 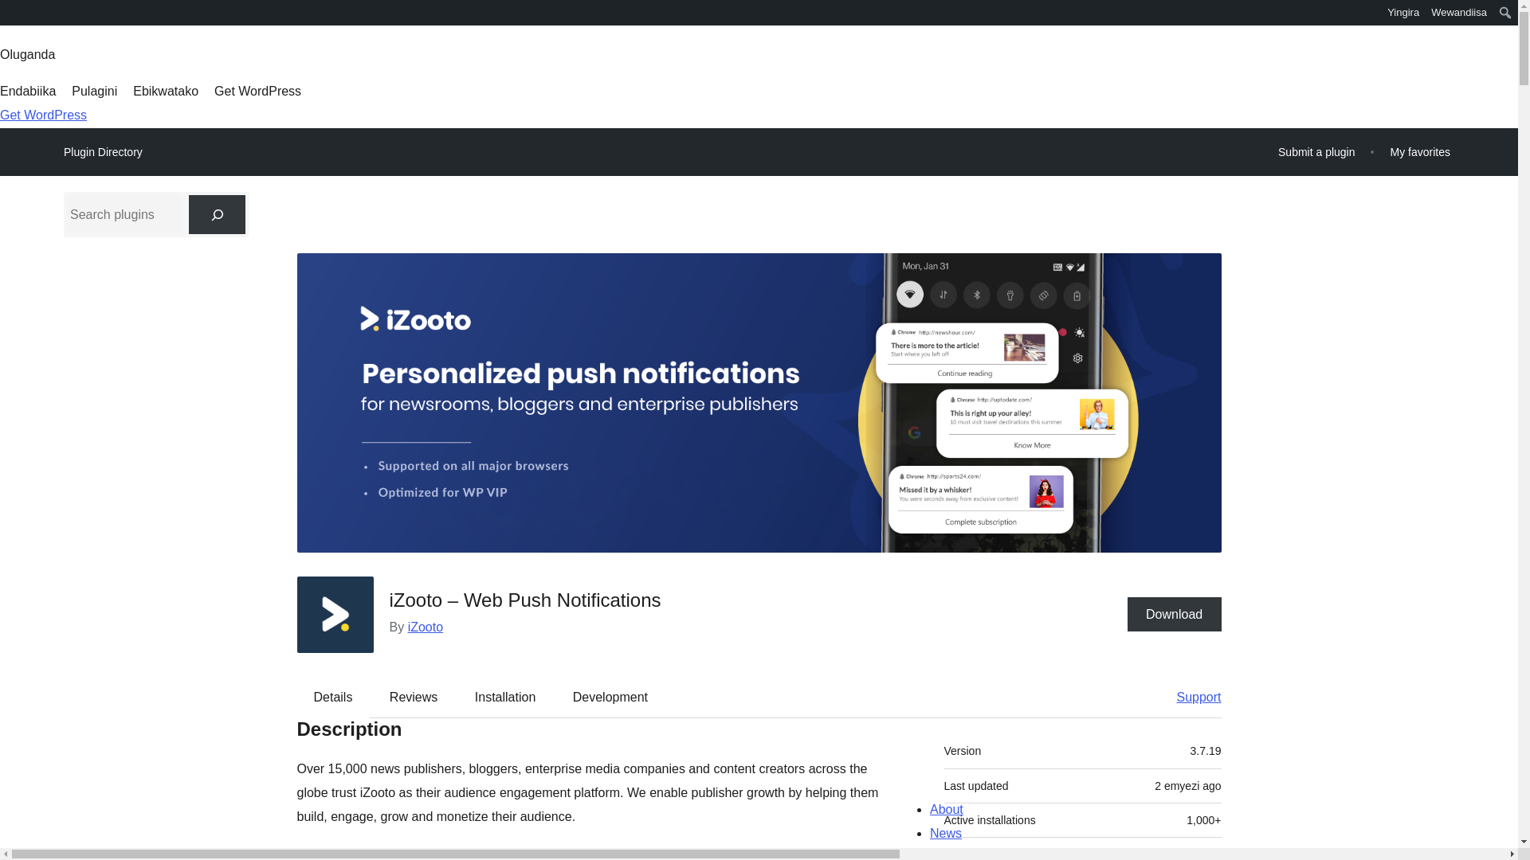 I want to click on Yingira, so click(x=1403, y=13).